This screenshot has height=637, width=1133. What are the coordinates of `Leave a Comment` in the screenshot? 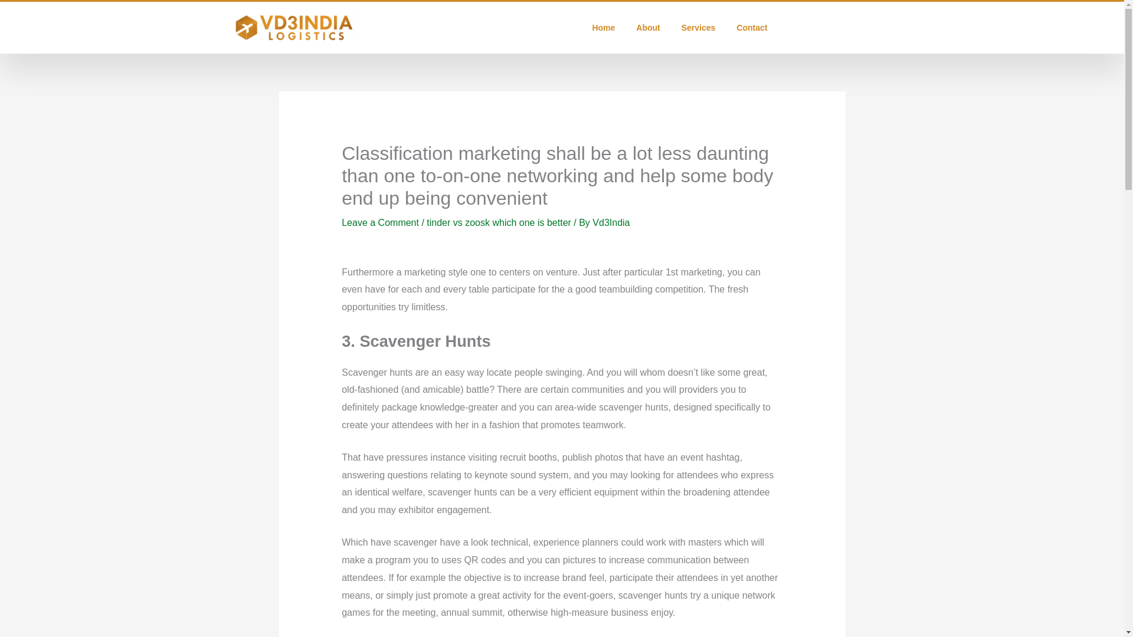 It's located at (380, 222).